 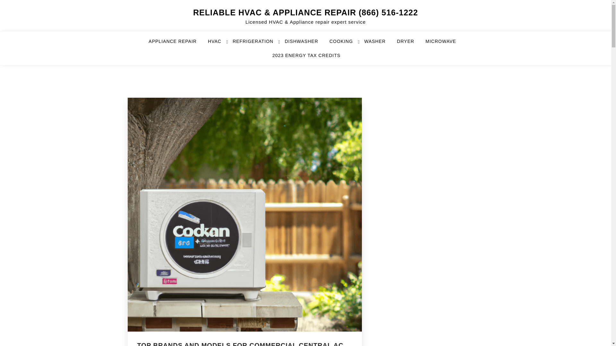 What do you see at coordinates (257, 44) in the screenshot?
I see `REFRIGERATION` at bounding box center [257, 44].